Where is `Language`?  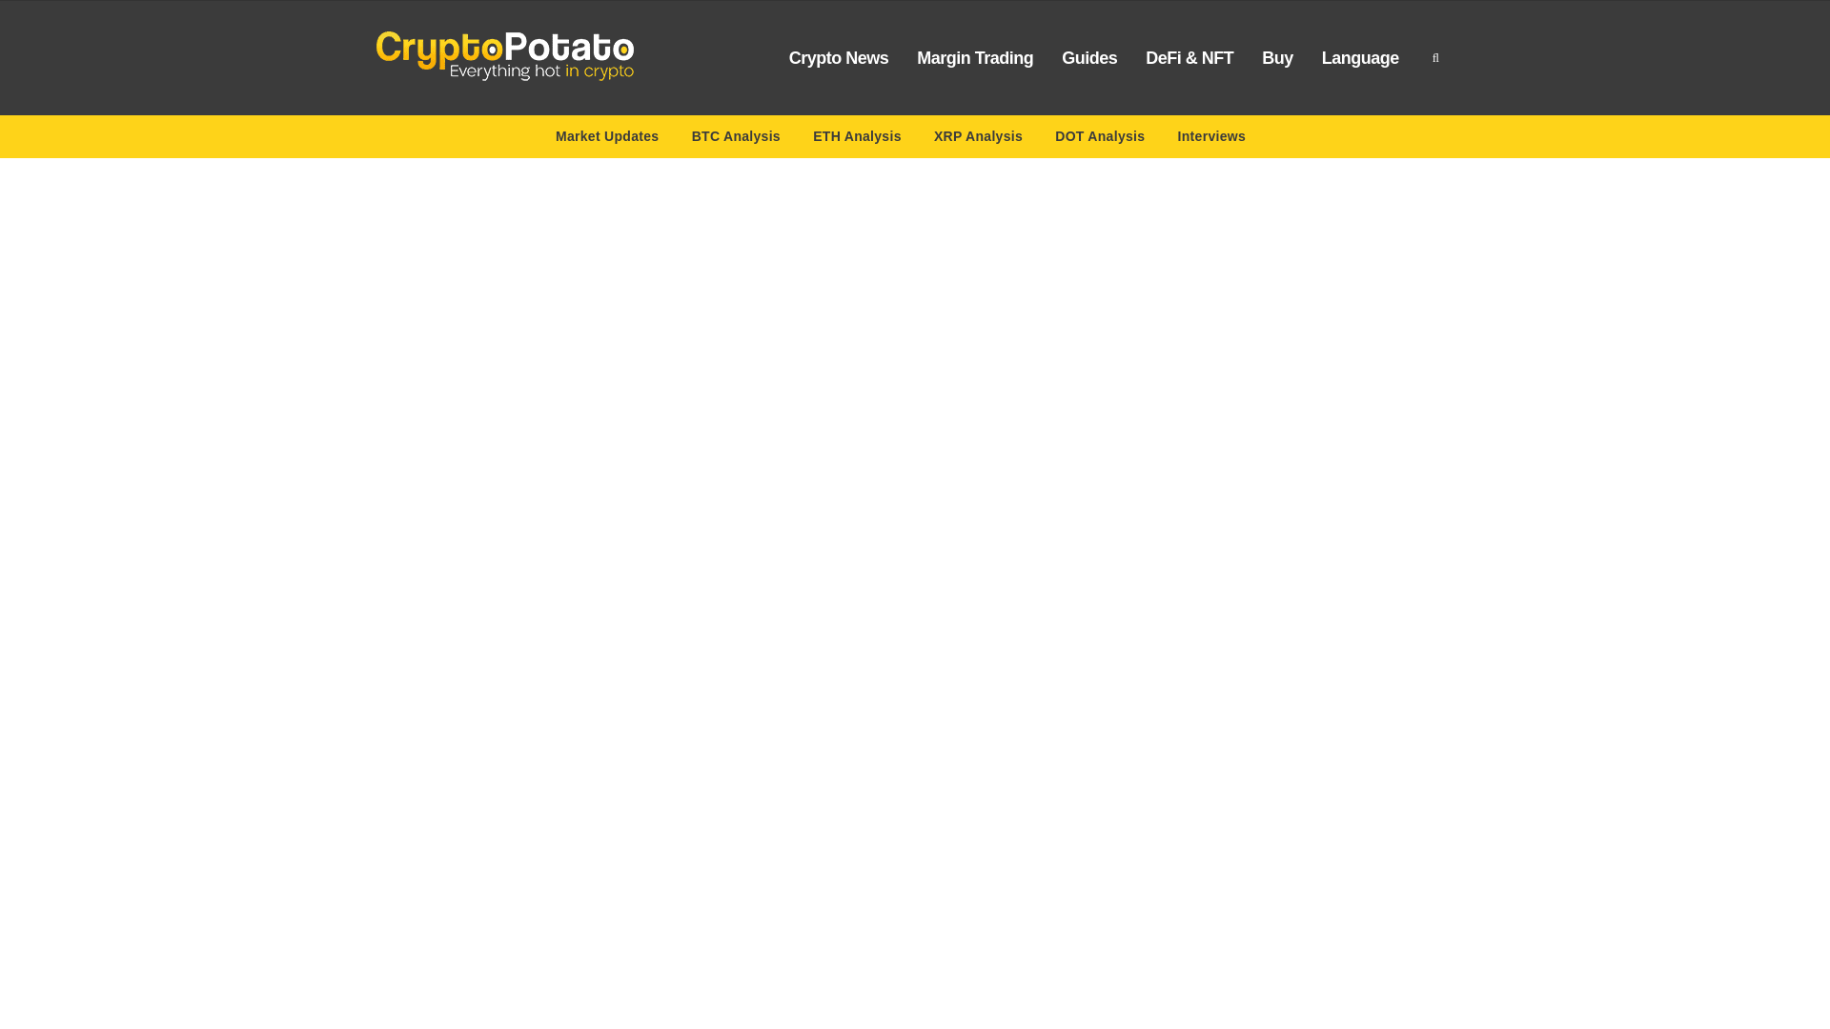 Language is located at coordinates (1360, 57).